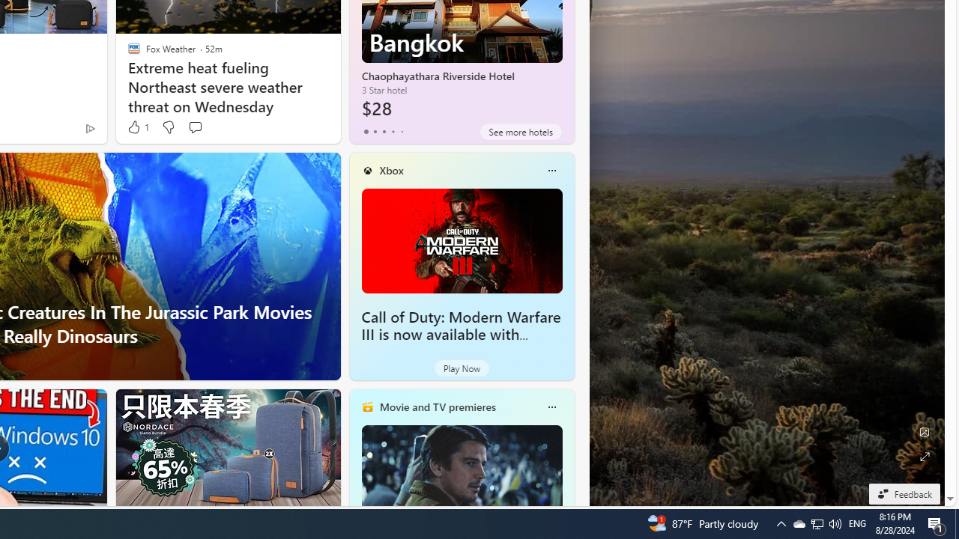 The image size is (959, 539). I want to click on tab-4, so click(402, 132).